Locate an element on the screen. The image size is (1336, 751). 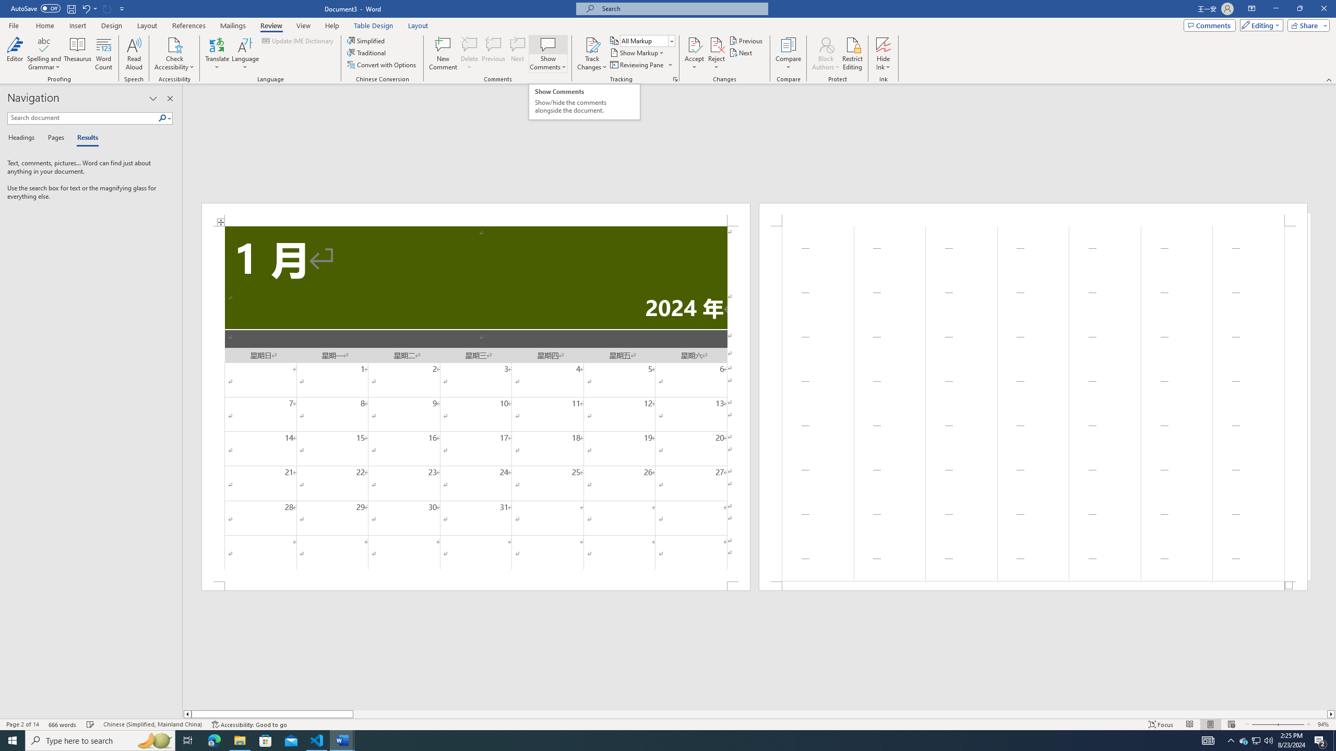
Hide Ink is located at coordinates (884, 54).